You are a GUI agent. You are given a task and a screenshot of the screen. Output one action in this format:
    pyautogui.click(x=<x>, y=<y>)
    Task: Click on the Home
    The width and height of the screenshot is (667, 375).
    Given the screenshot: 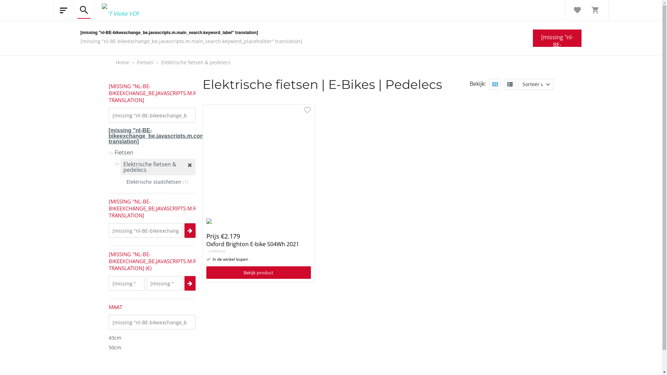 What is the action you would take?
    pyautogui.click(x=122, y=62)
    